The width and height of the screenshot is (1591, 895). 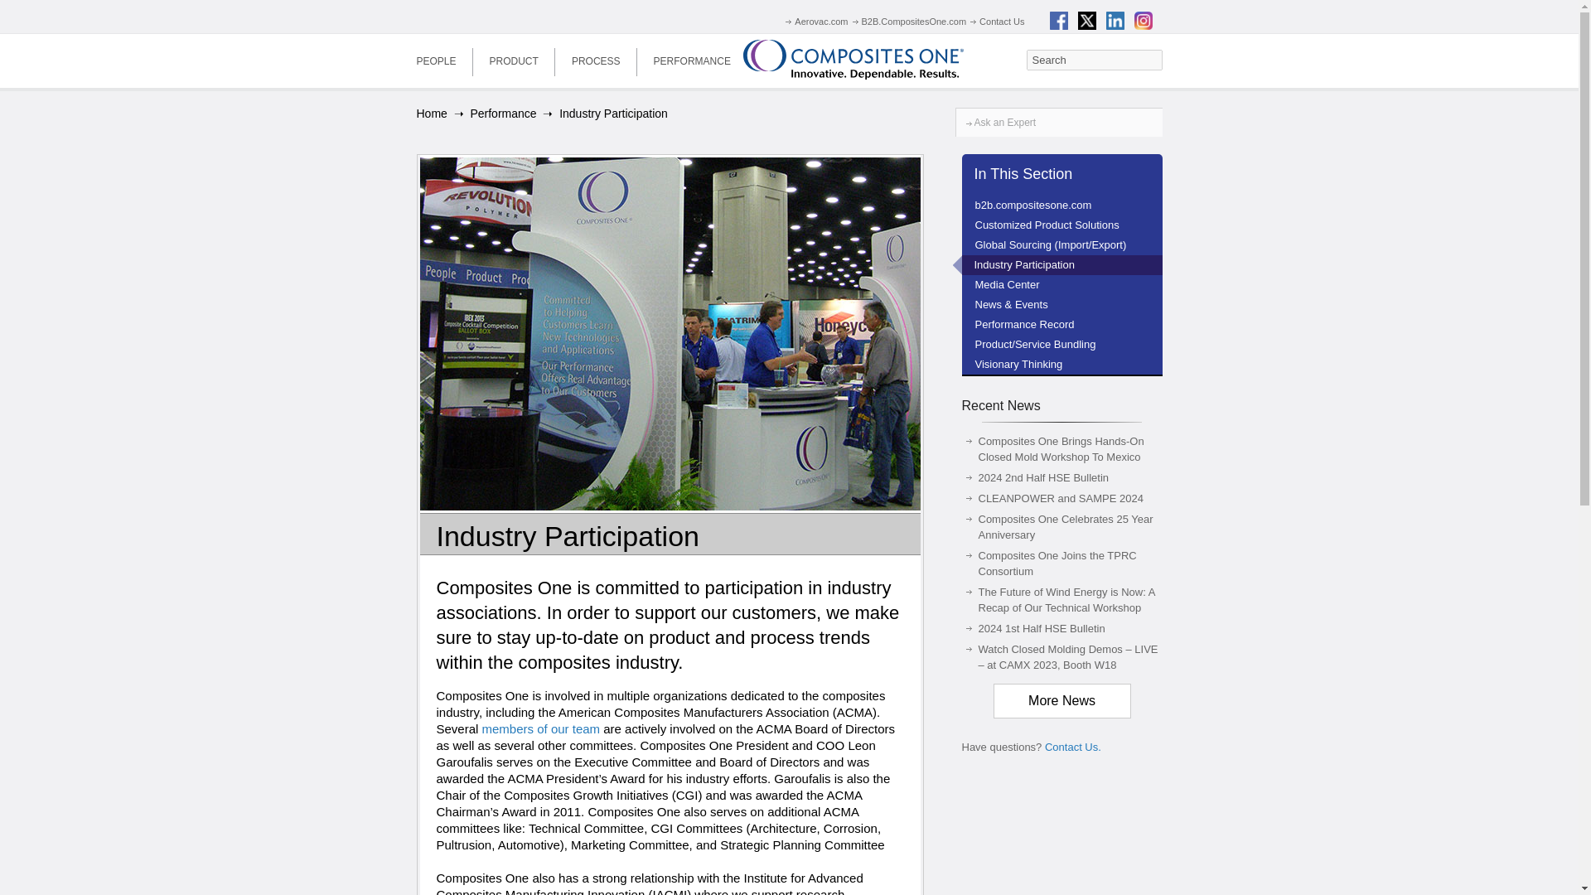 What do you see at coordinates (907, 22) in the screenshot?
I see `B2B.CompositesOne.com` at bounding box center [907, 22].